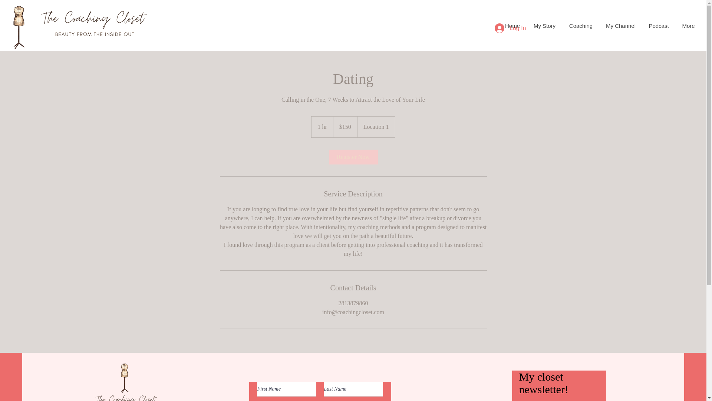  What do you see at coordinates (510, 28) in the screenshot?
I see `Log In` at bounding box center [510, 28].